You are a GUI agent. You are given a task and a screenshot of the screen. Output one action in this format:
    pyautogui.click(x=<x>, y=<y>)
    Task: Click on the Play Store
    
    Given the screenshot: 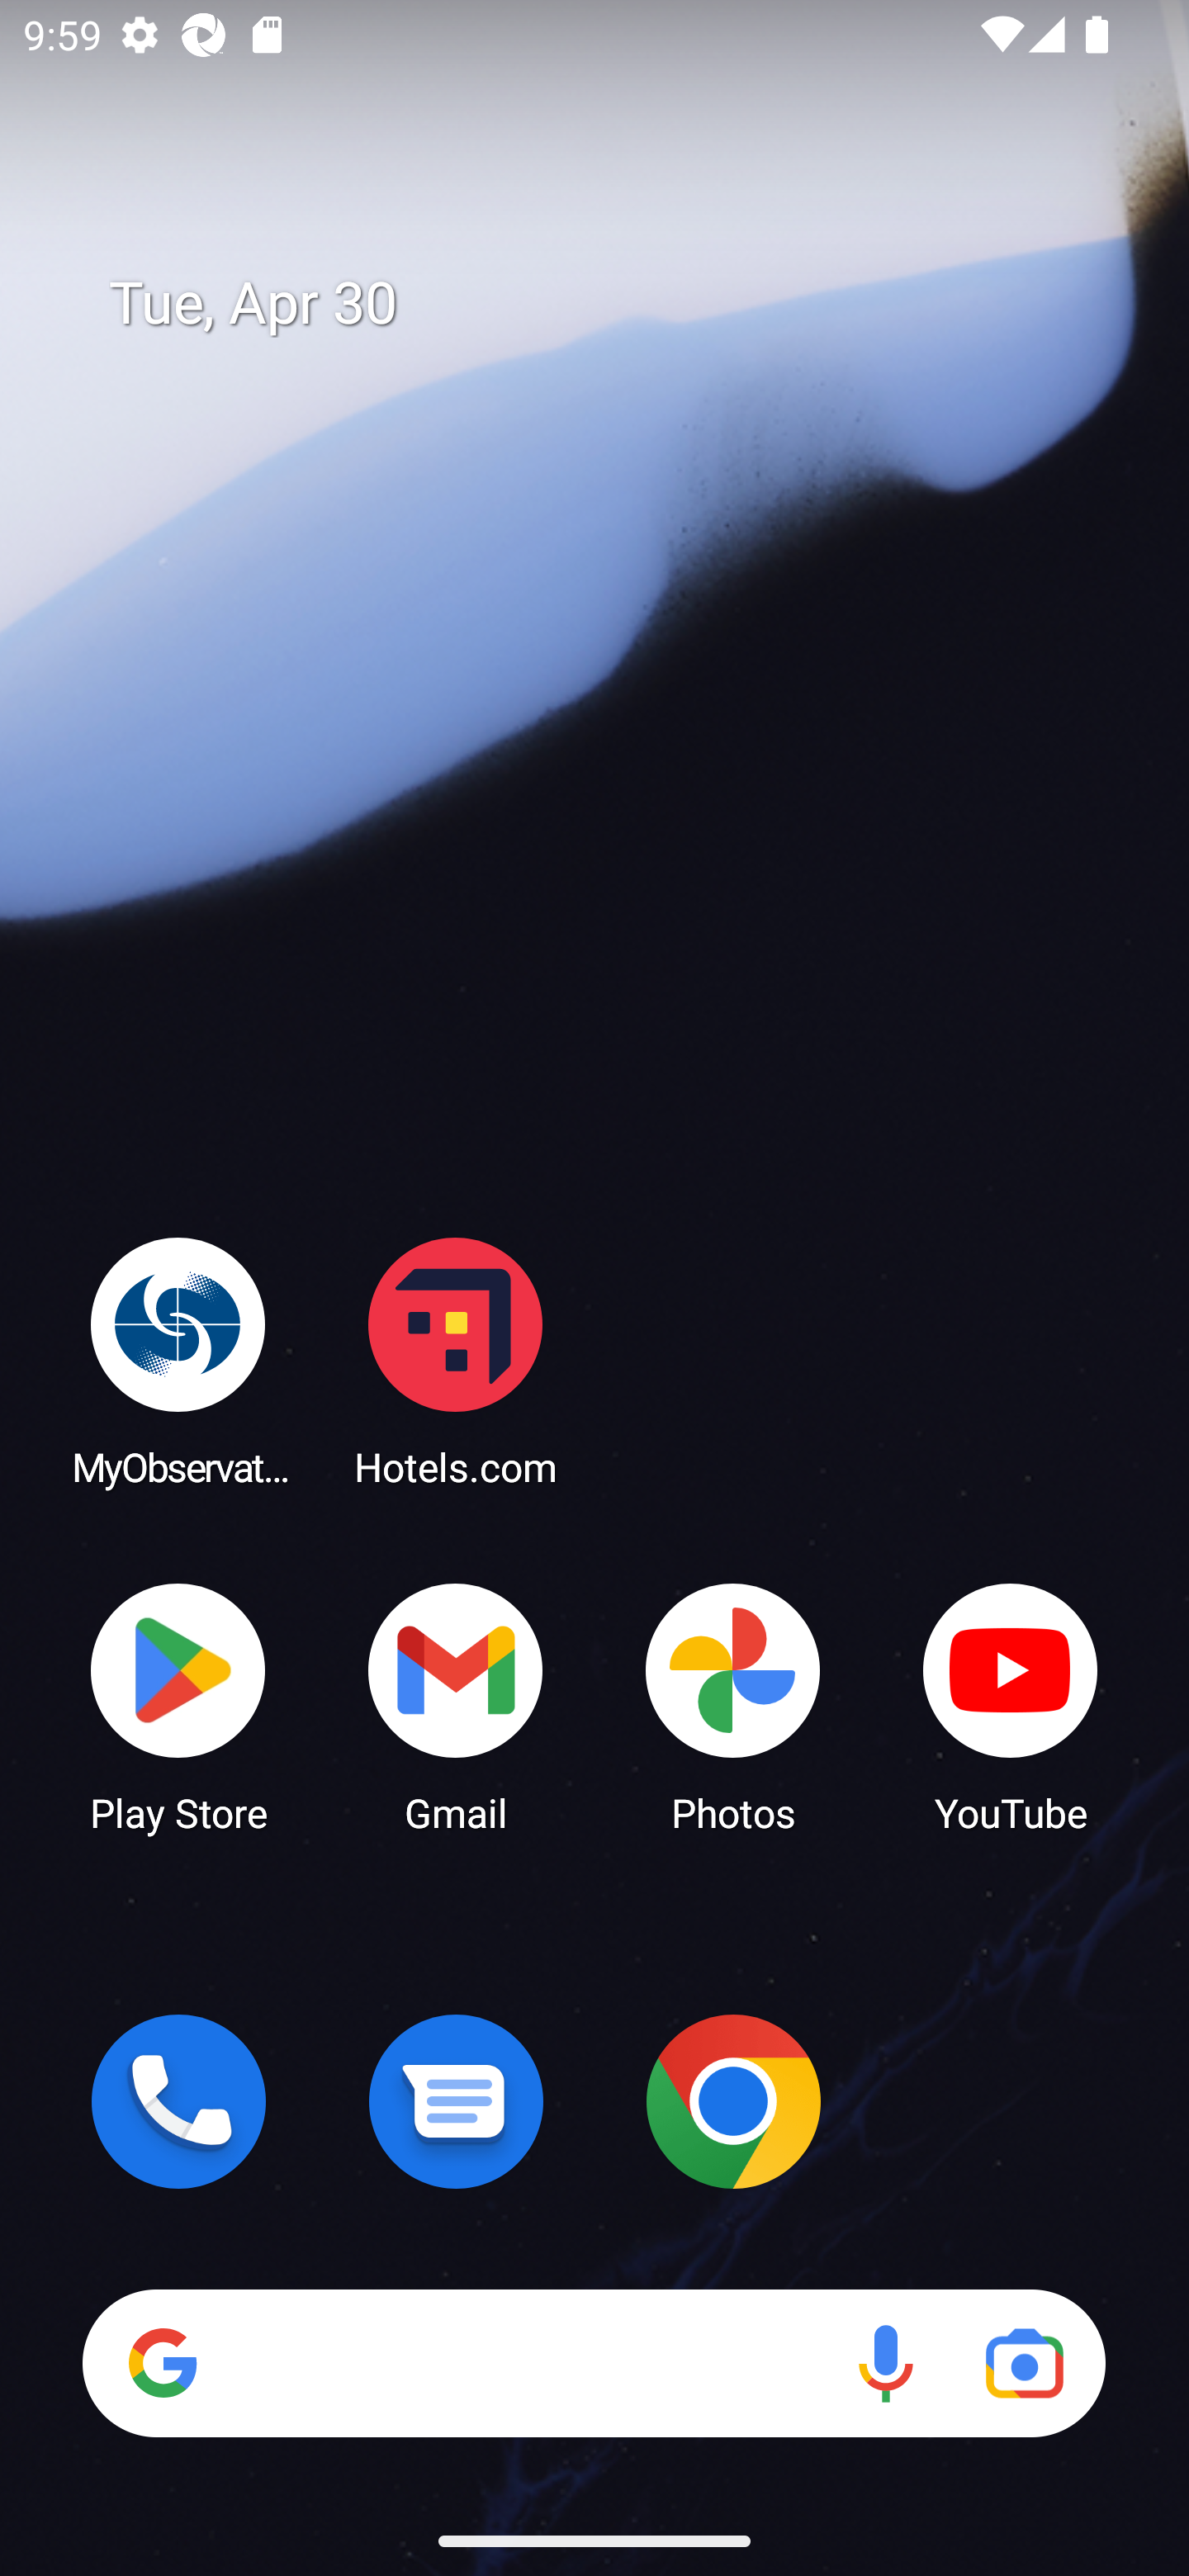 What is the action you would take?
    pyautogui.click(x=178, y=1706)
    